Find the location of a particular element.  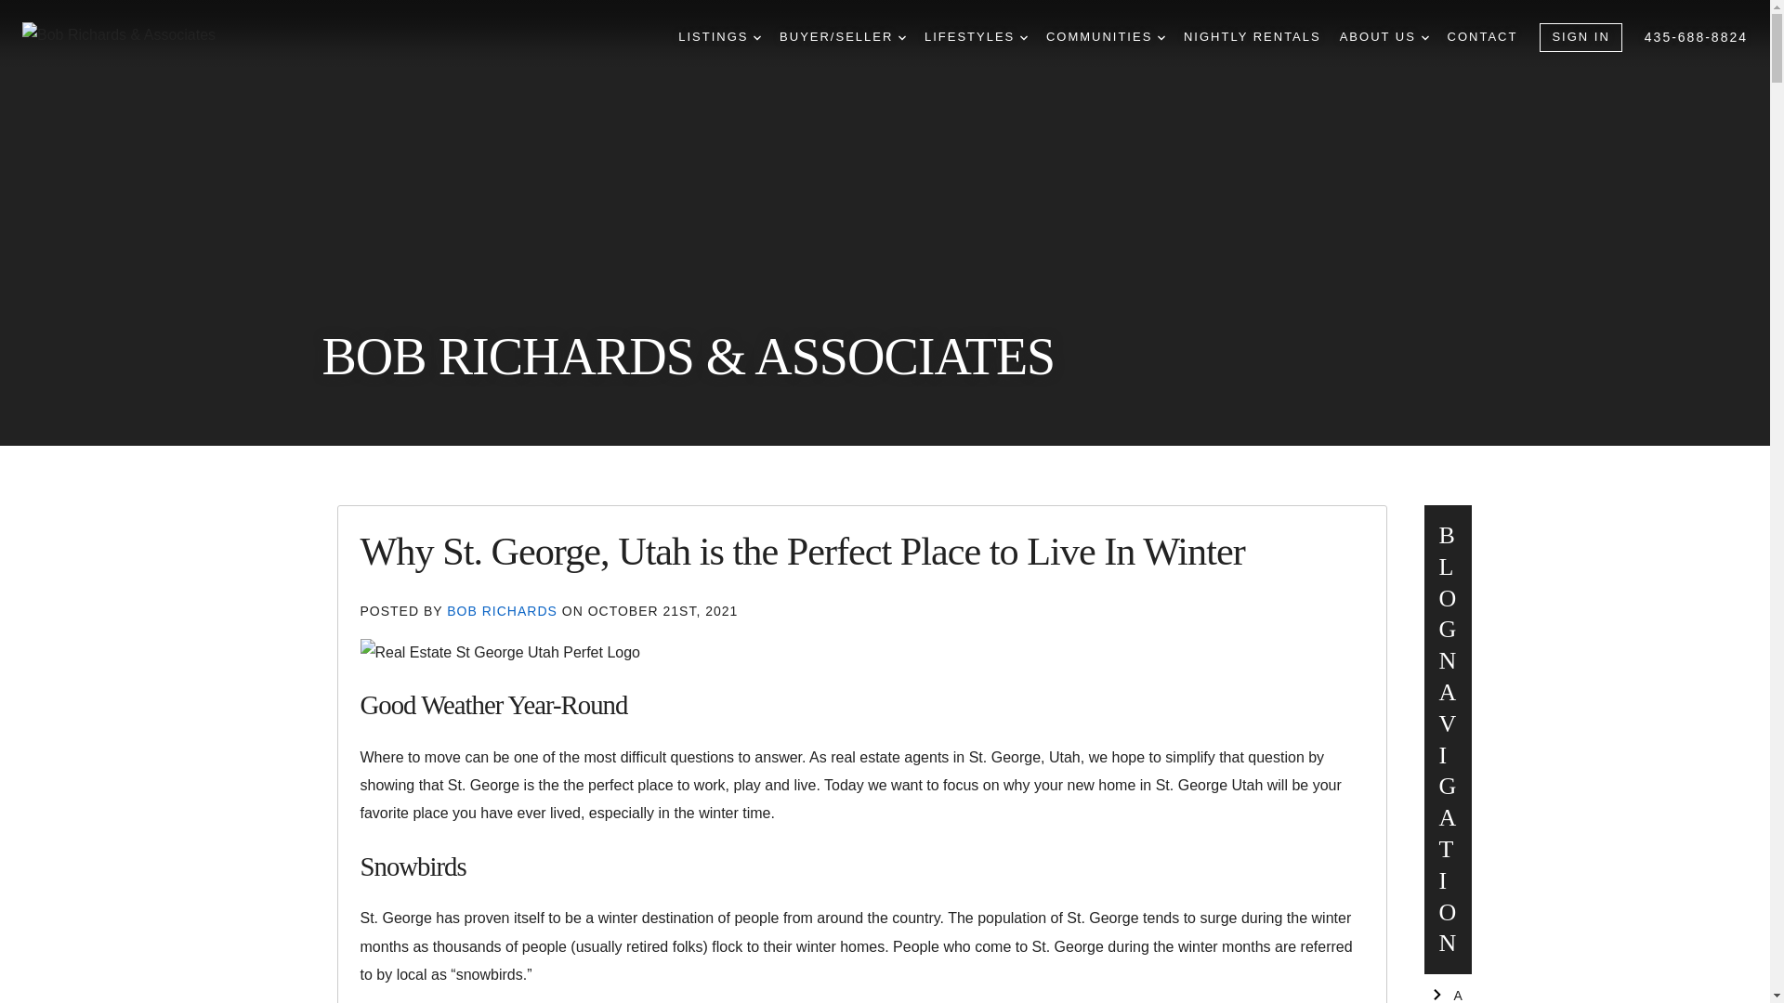

Nightly Rentals is located at coordinates (1253, 37).